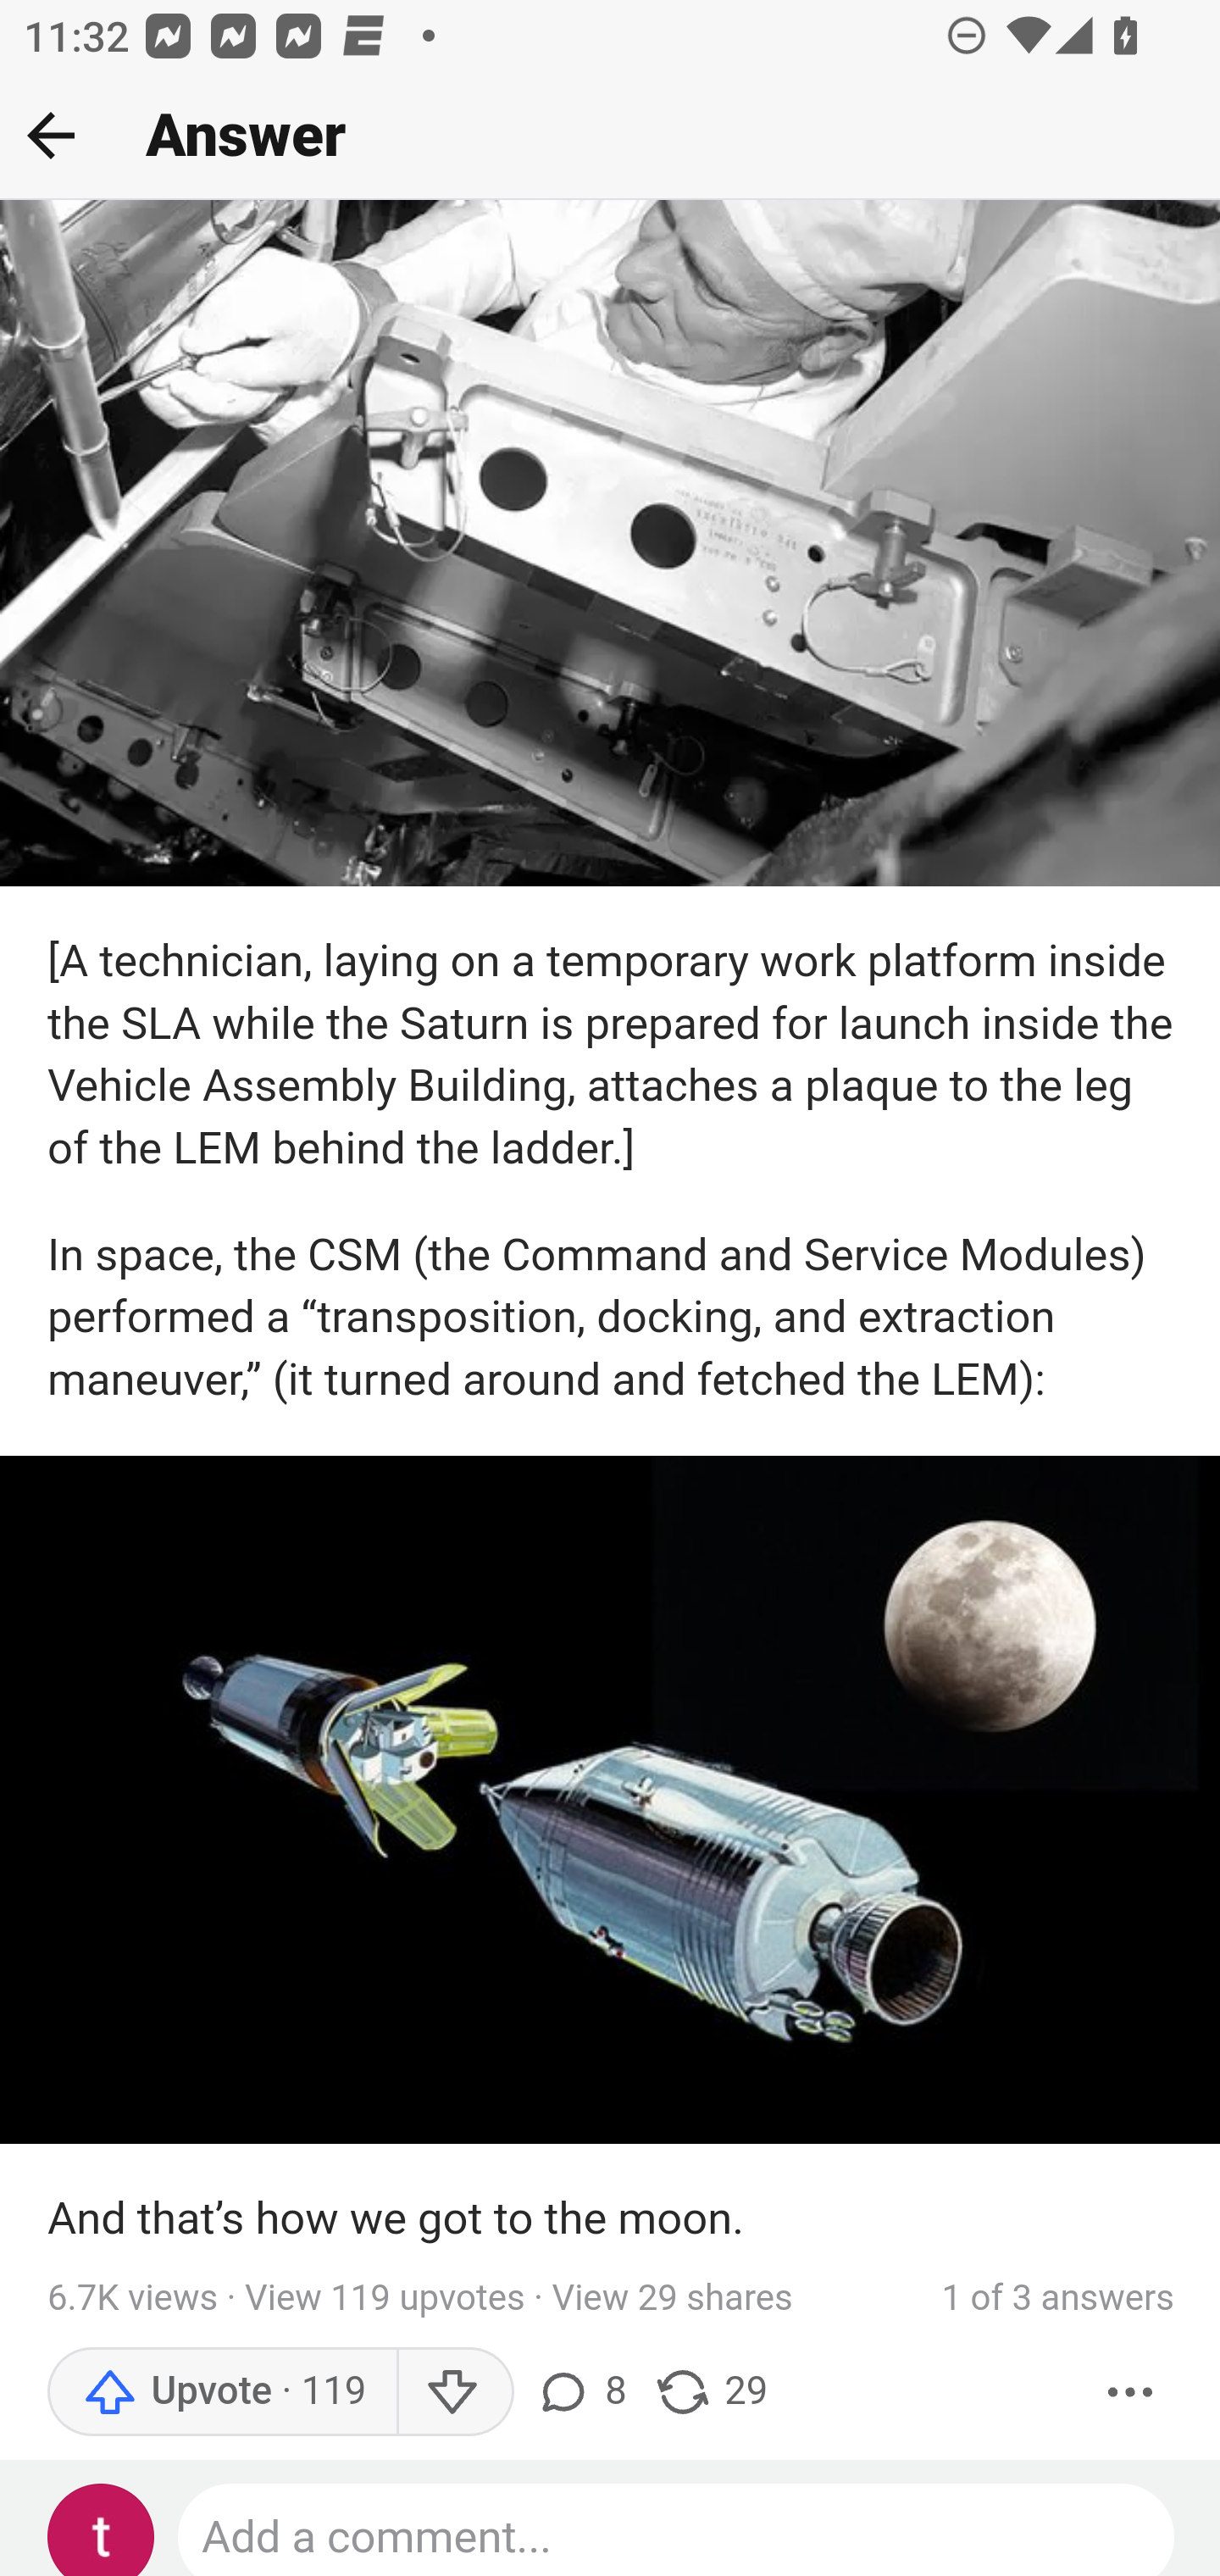  What do you see at coordinates (610, 546) in the screenshot?
I see `main-qimg-60bce8ff6f0fcf453d592f6d50bc3e2b` at bounding box center [610, 546].